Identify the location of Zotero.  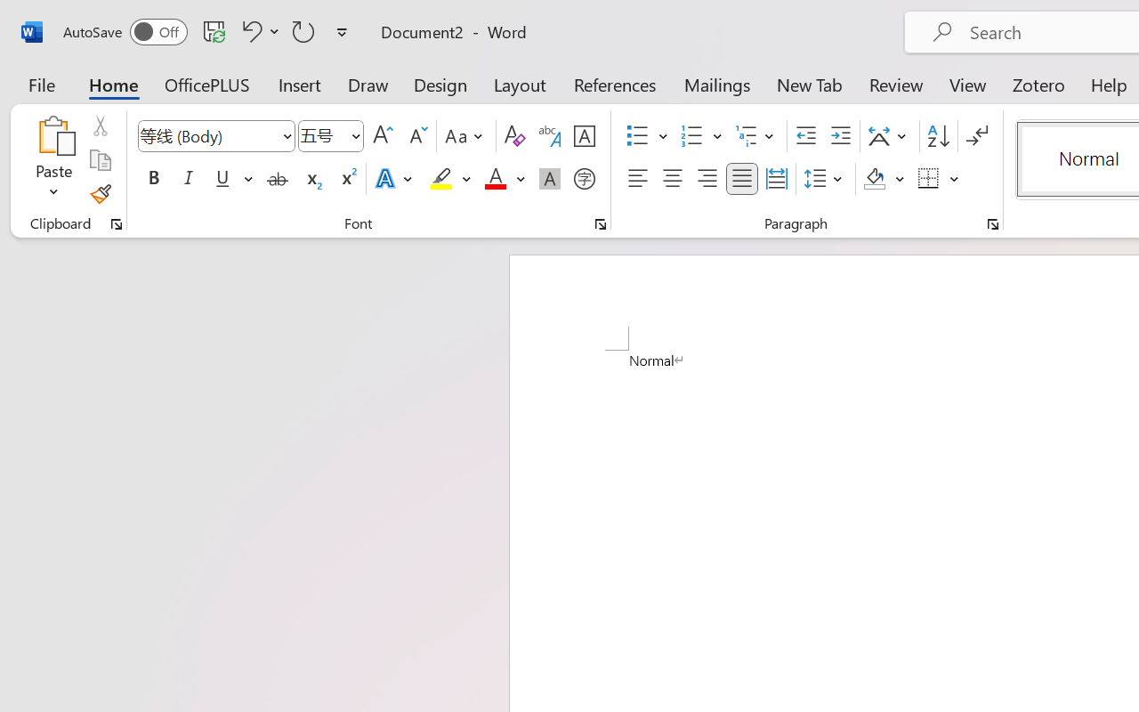
(1038, 84).